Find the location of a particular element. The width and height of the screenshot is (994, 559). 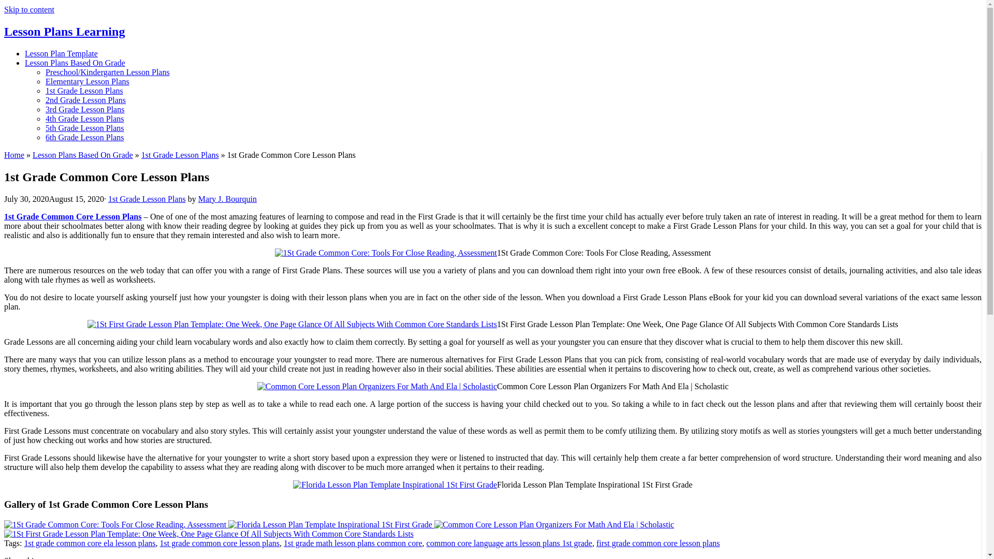

1st Grade Lesson Plans is located at coordinates (180, 154).